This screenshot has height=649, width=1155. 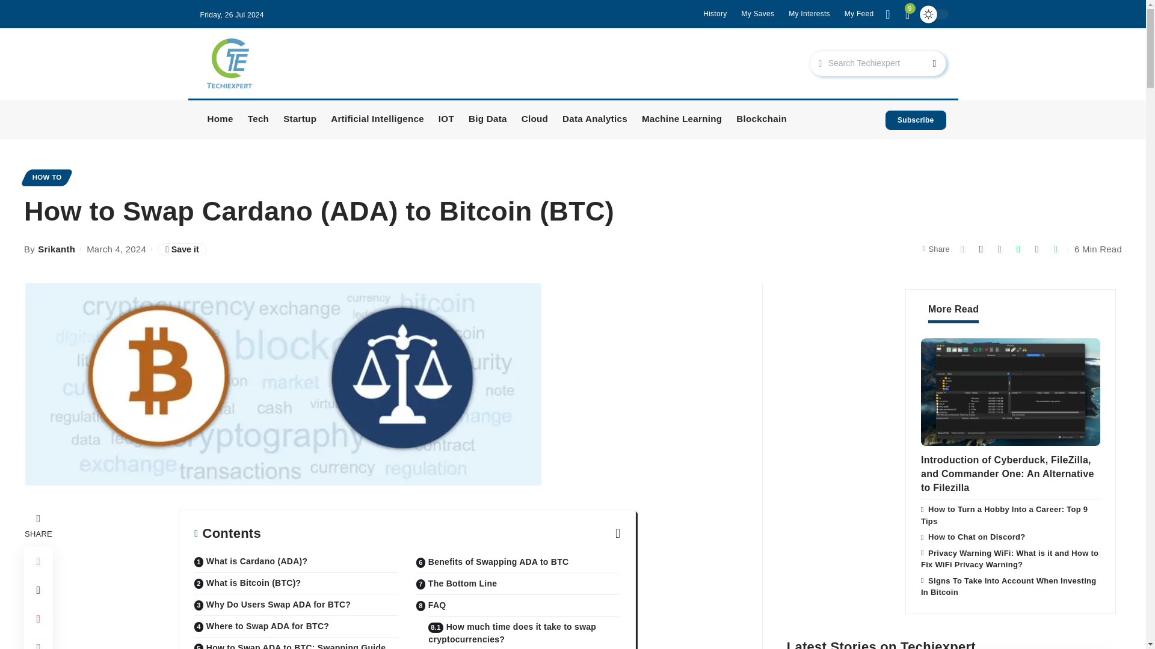 I want to click on My Feed, so click(x=859, y=13).